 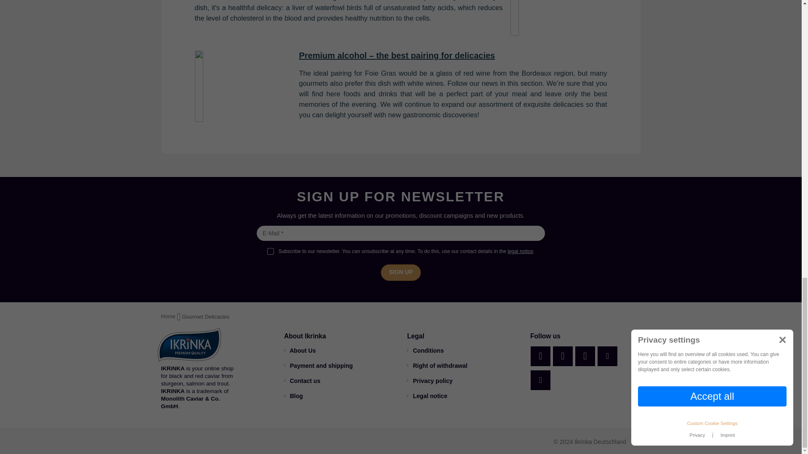 What do you see at coordinates (540, 380) in the screenshot?
I see `Ok` at bounding box center [540, 380].